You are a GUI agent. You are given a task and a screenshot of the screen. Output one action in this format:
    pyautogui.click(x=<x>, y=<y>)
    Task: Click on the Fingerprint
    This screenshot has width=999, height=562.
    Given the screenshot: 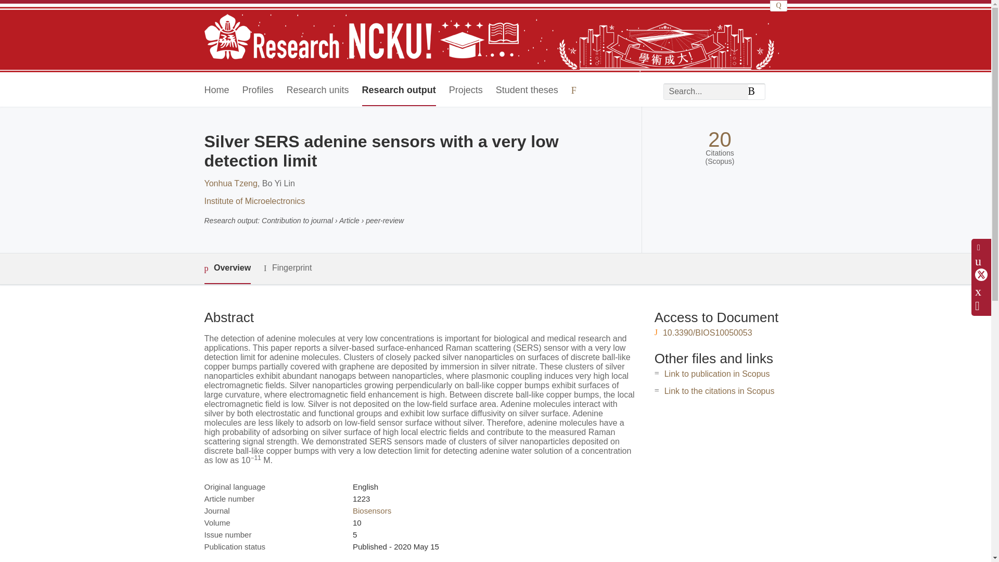 What is the action you would take?
    pyautogui.click(x=287, y=269)
    